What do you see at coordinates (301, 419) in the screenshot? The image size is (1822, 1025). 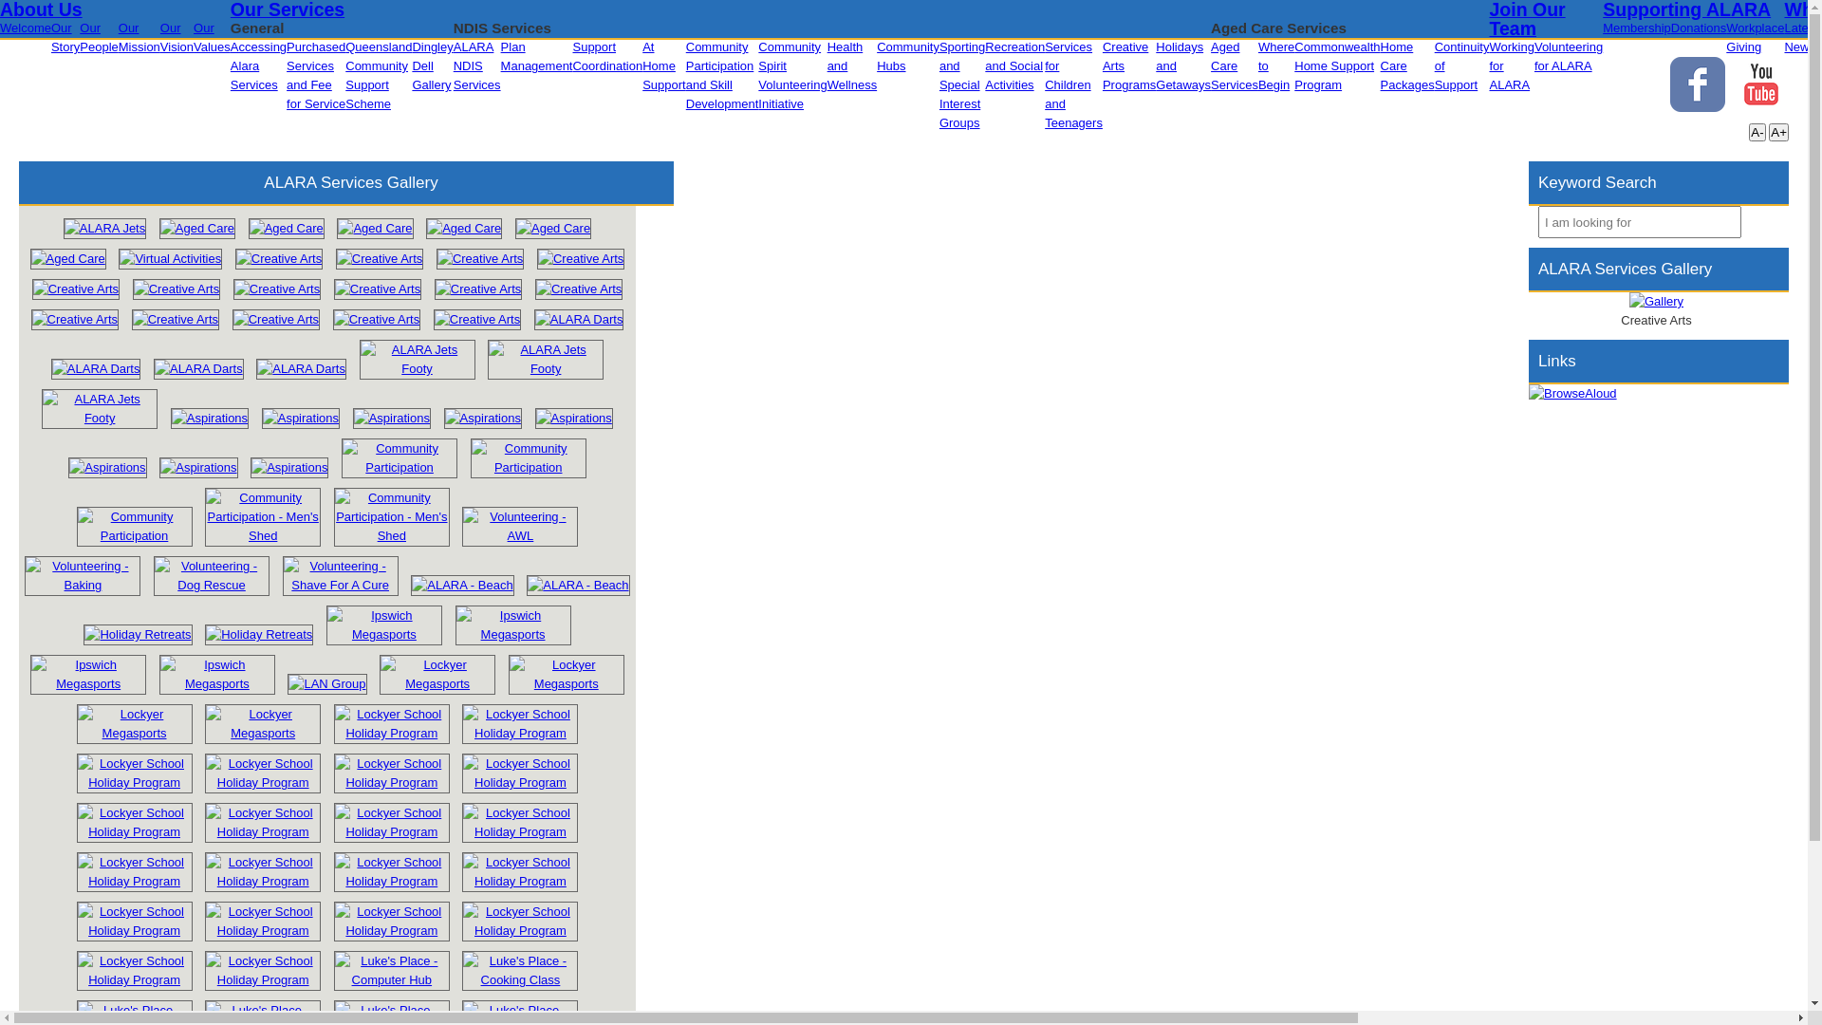 I see `Aspirations` at bounding box center [301, 419].